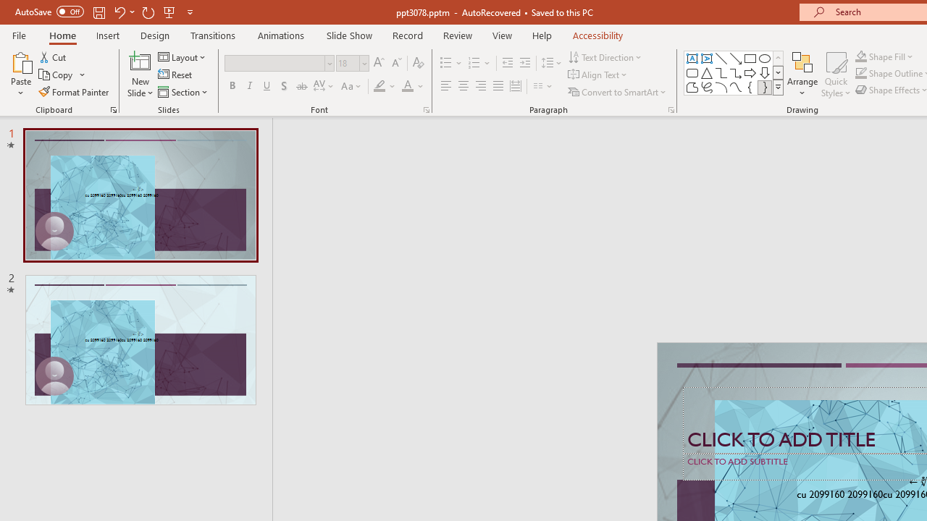 This screenshot has width=927, height=521. Describe the element at coordinates (734, 72) in the screenshot. I see `AutomationID: ShapesInsertGallery` at that location.